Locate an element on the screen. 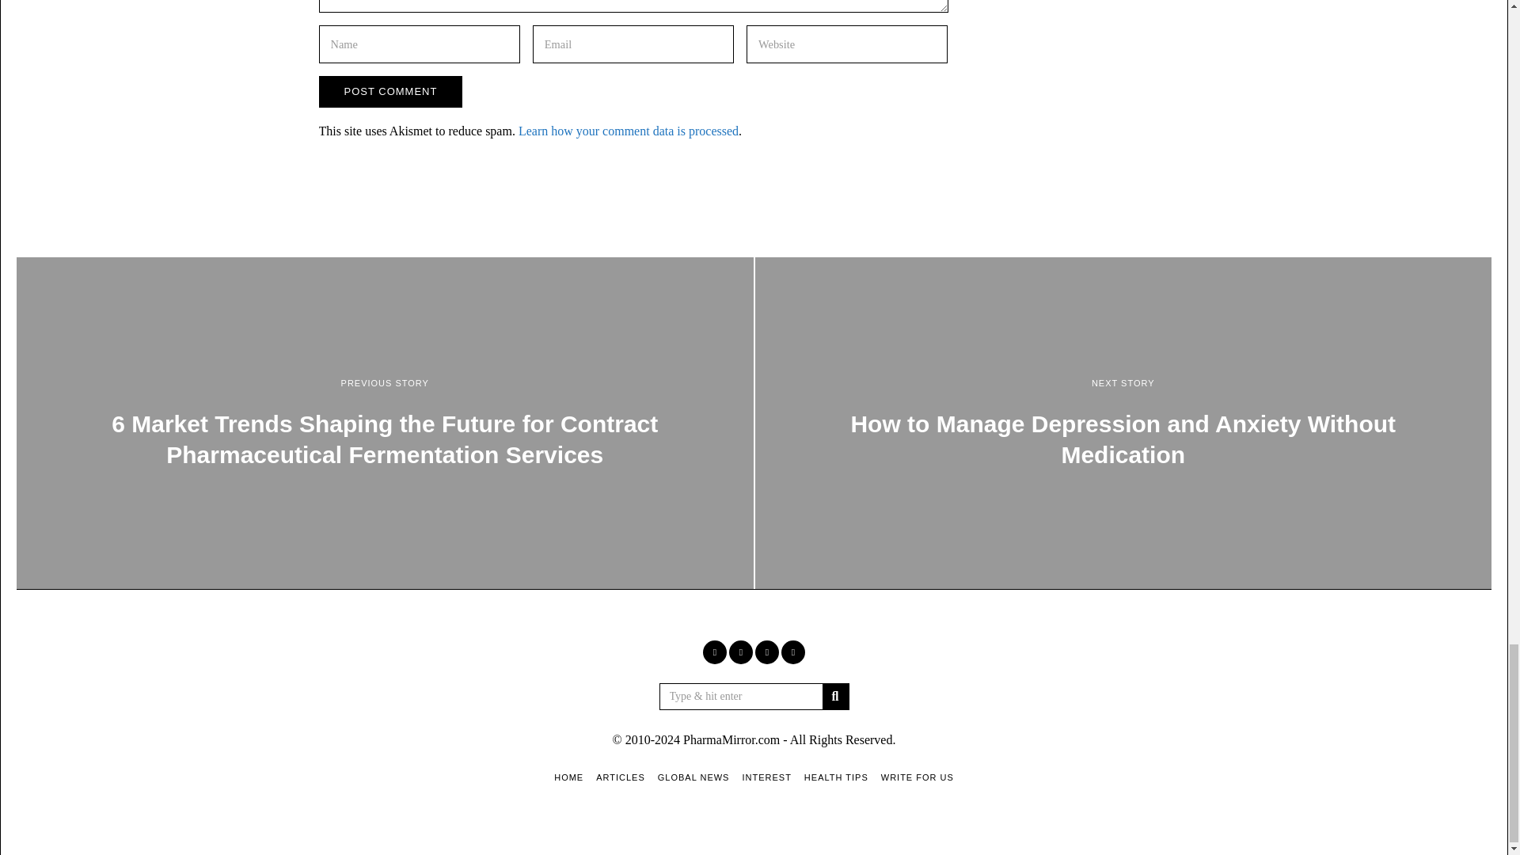 This screenshot has width=1520, height=855. LinkedIn is located at coordinates (766, 652).